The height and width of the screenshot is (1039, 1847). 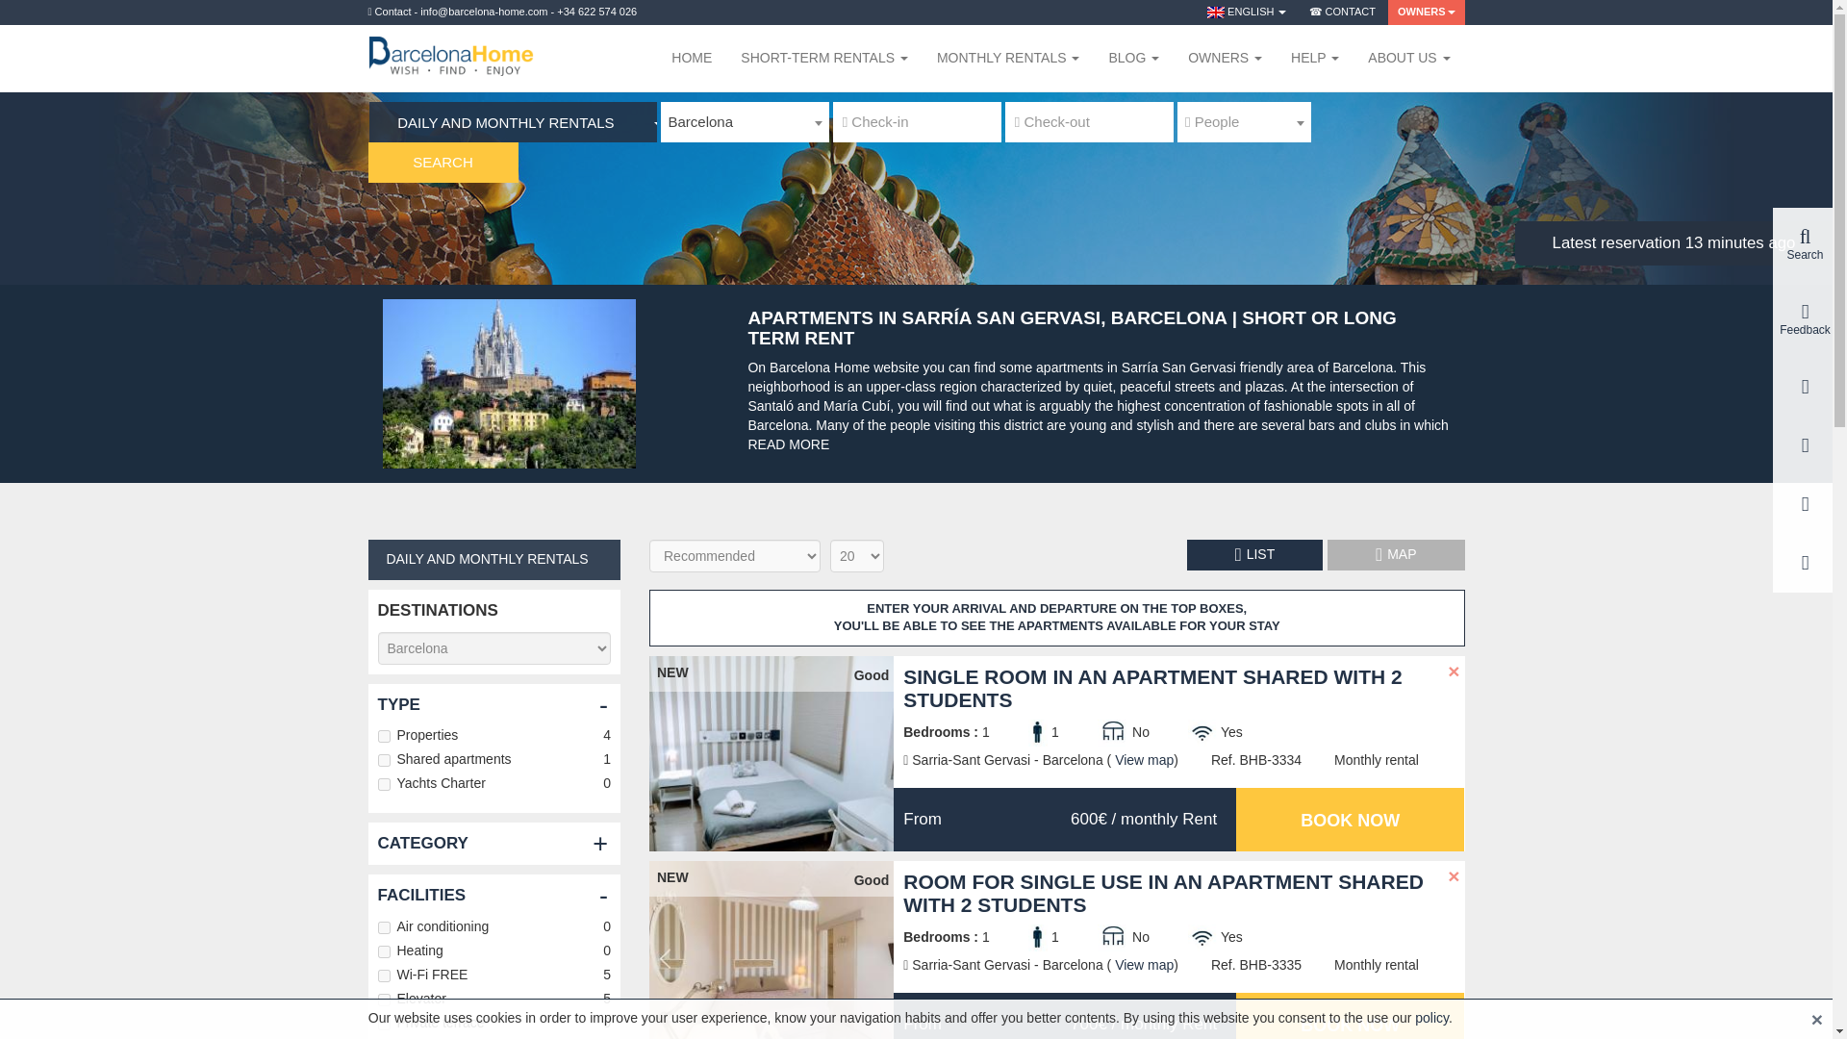 I want to click on BLOG, so click(x=1133, y=58).